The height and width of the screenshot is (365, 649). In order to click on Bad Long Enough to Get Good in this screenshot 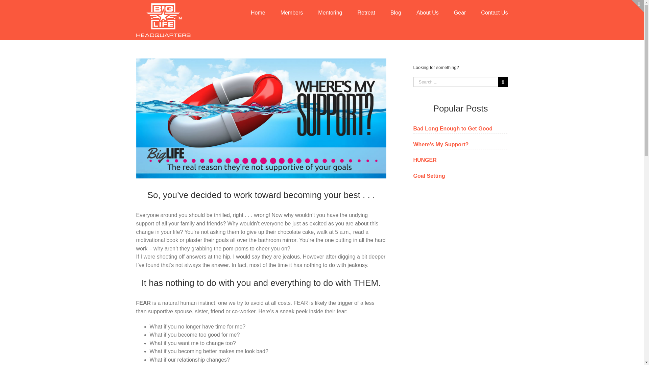, I will do `click(453, 128)`.